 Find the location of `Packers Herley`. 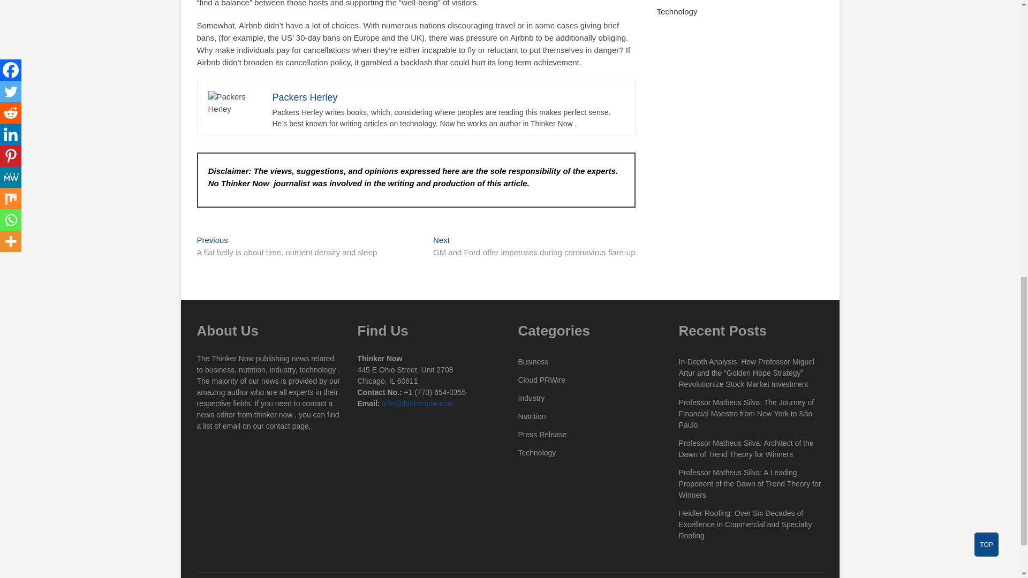

Packers Herley is located at coordinates (304, 97).